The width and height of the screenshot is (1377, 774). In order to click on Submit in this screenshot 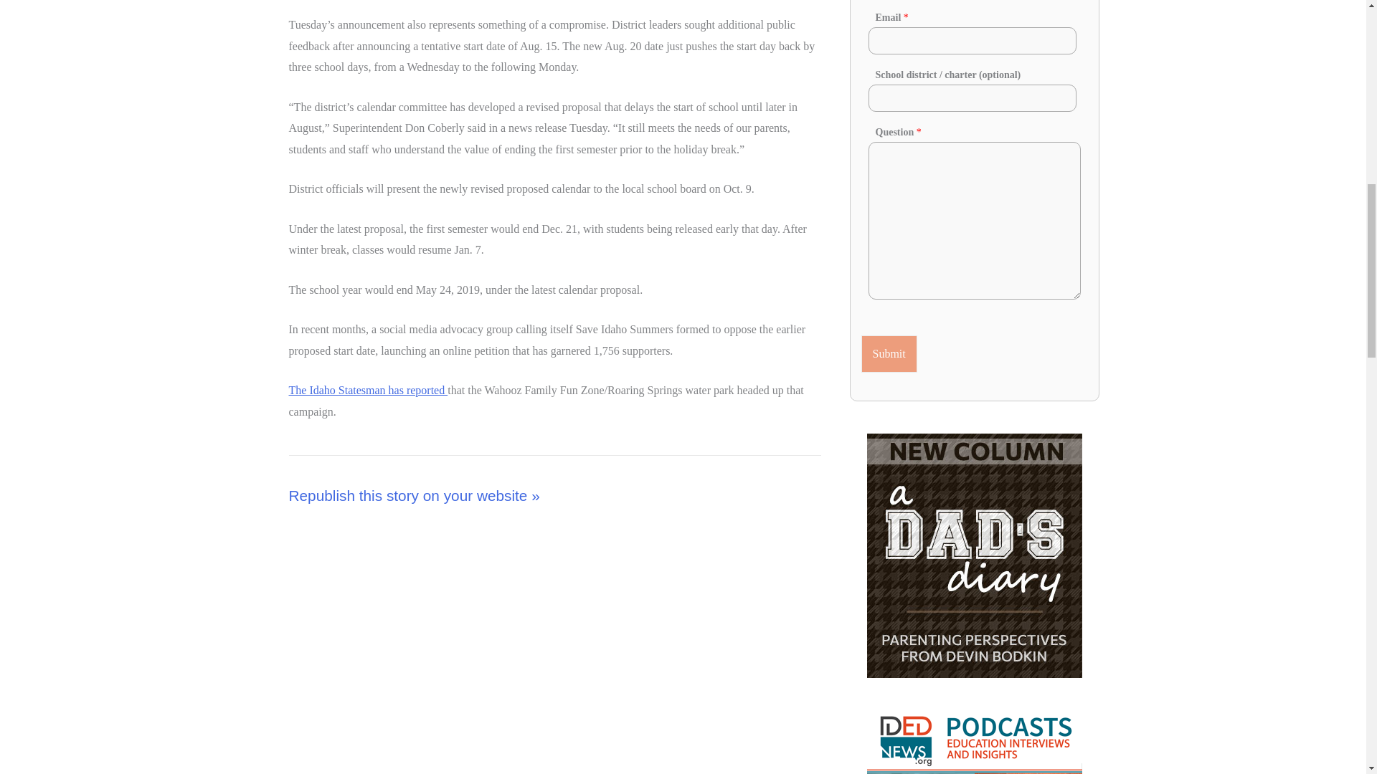, I will do `click(889, 353)`.